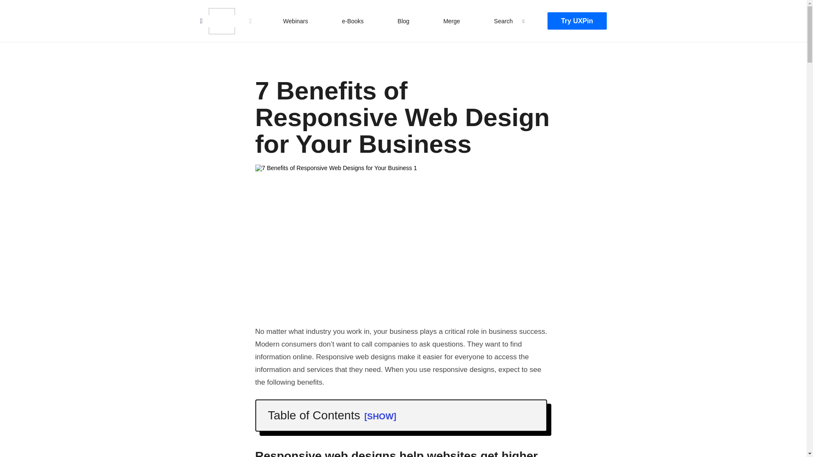  I want to click on e-Books, so click(352, 21).